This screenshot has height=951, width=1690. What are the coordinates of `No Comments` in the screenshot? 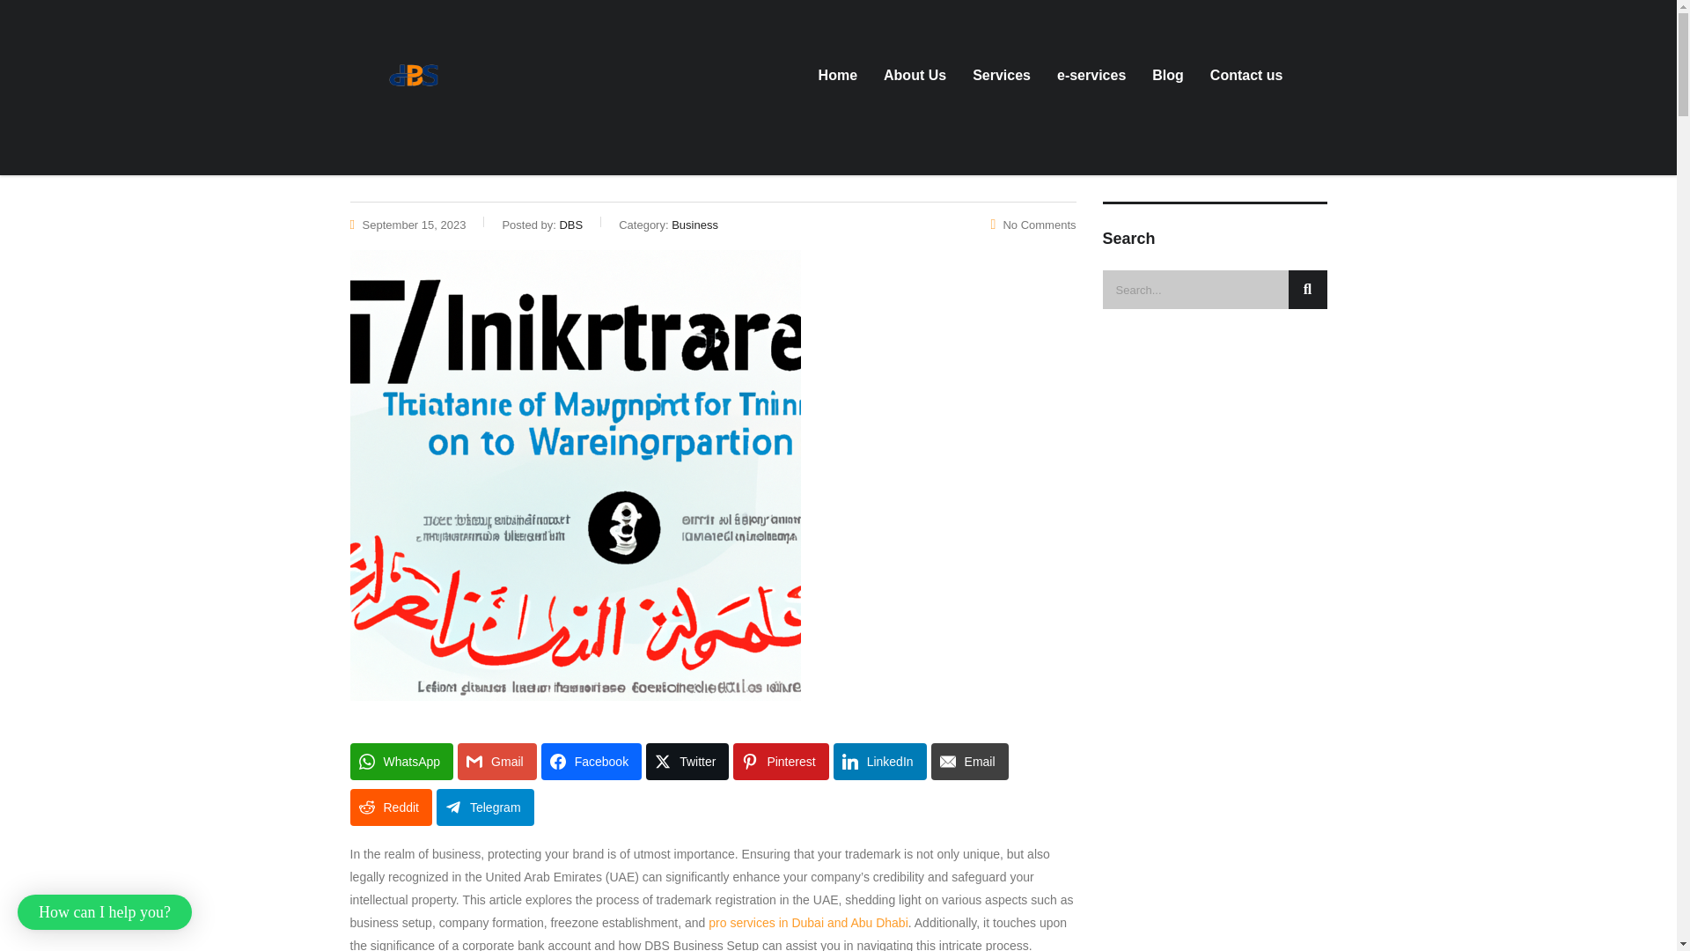 It's located at (1033, 225).